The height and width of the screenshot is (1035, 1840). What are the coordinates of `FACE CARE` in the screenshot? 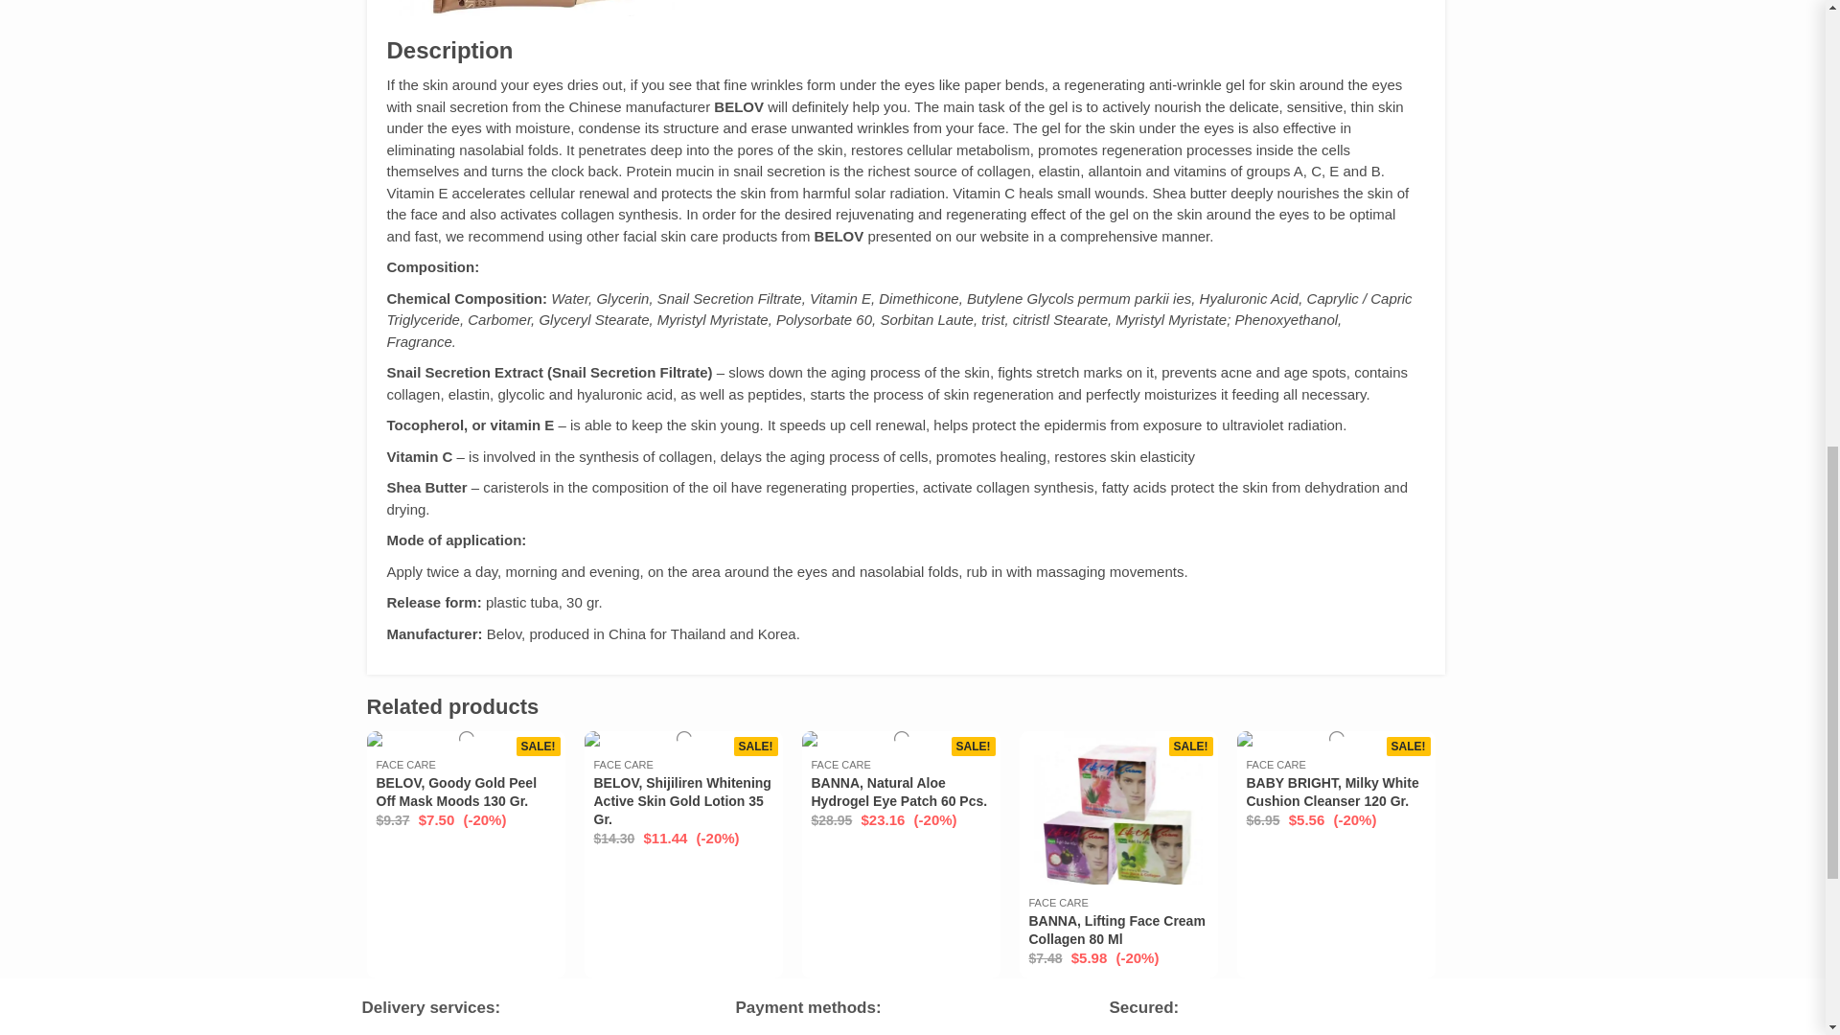 It's located at (840, 765).